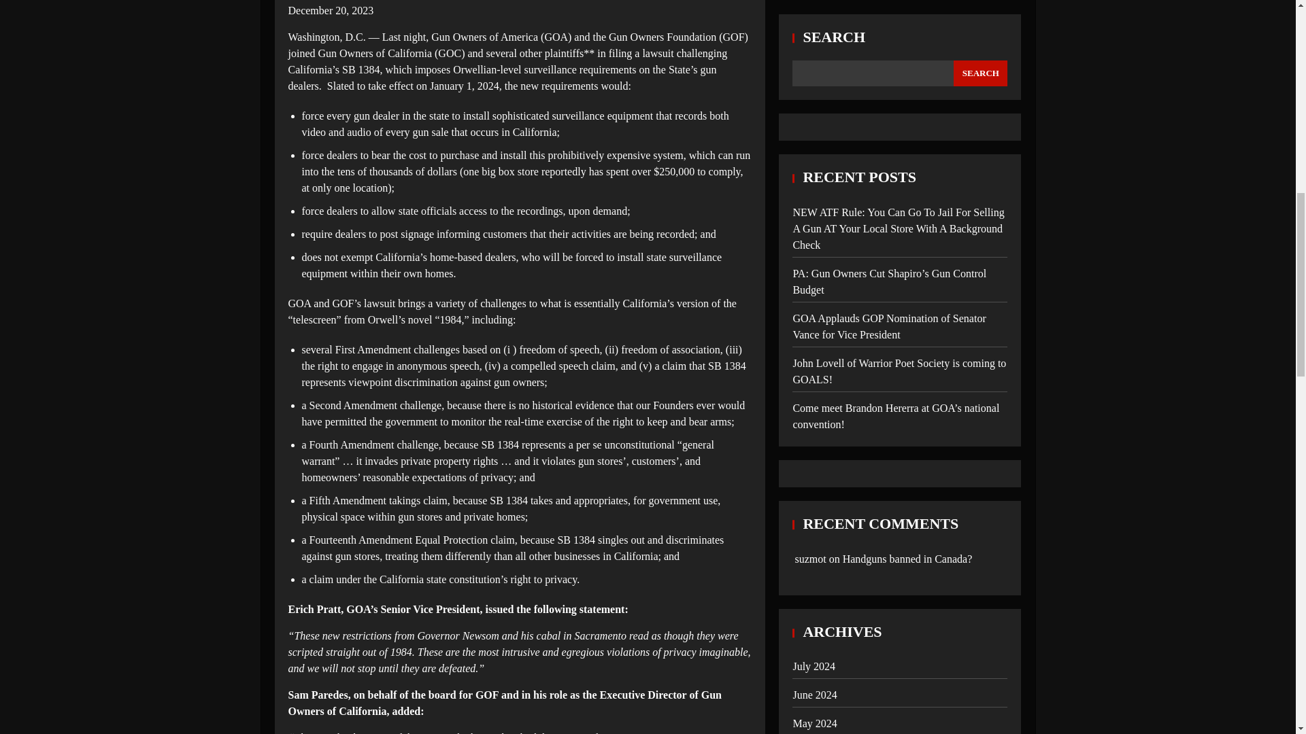 The image size is (1306, 734). I want to click on filing a lawsuit, so click(641, 53).